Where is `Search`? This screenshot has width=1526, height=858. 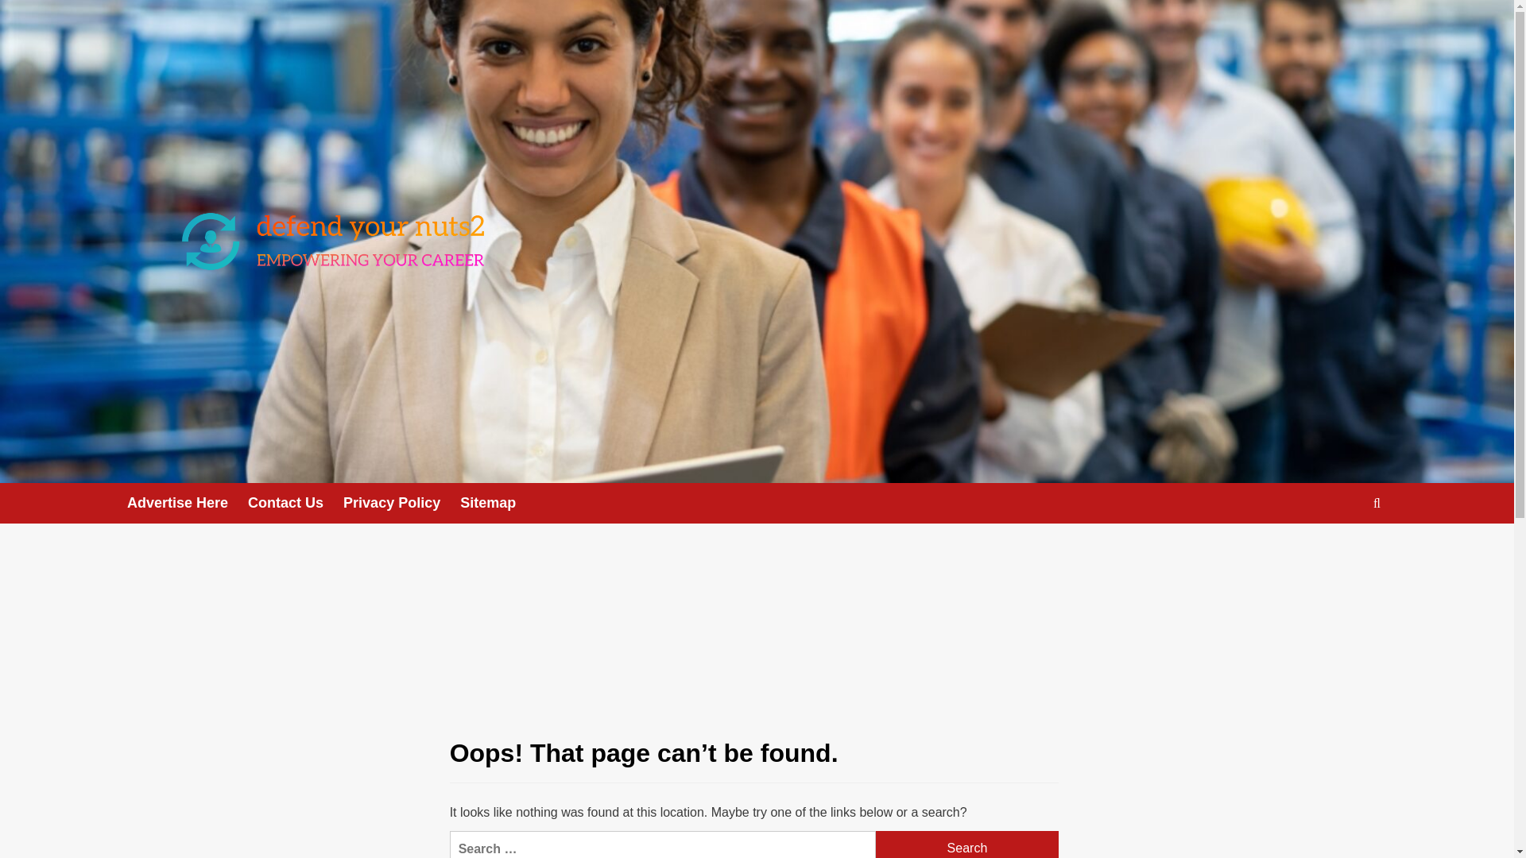
Search is located at coordinates (1377, 503).